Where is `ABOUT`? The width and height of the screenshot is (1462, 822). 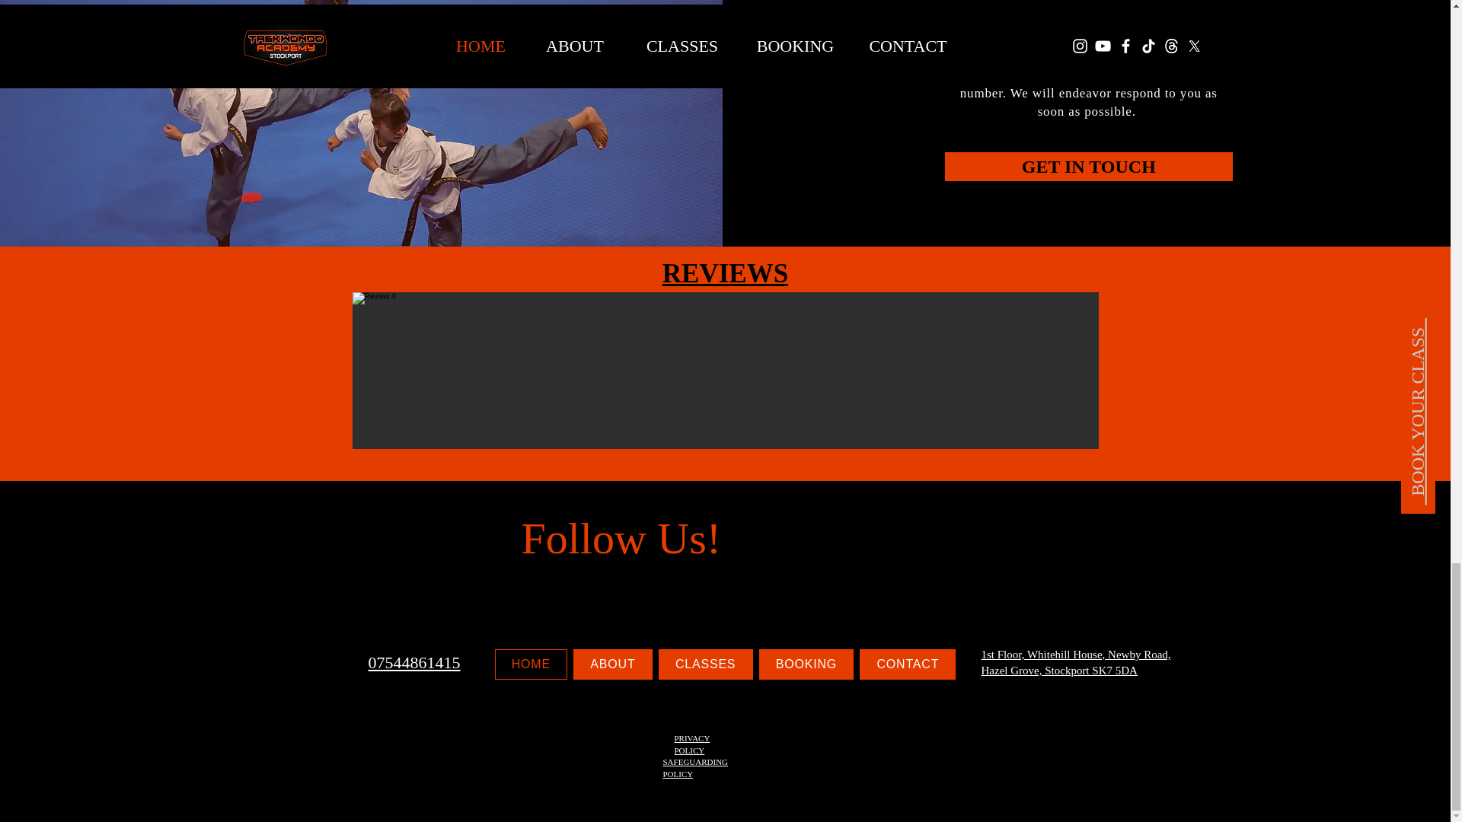
ABOUT is located at coordinates (612, 664).